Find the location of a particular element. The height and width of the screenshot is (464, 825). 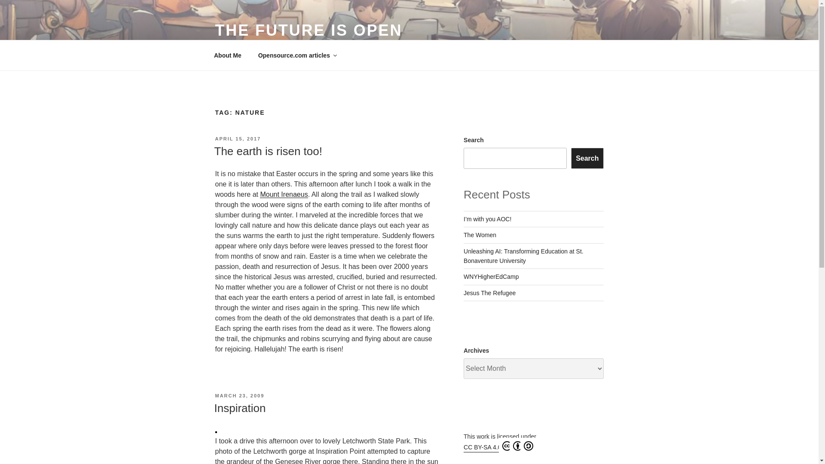

CC BY-SA 4.0 is located at coordinates (498, 446).